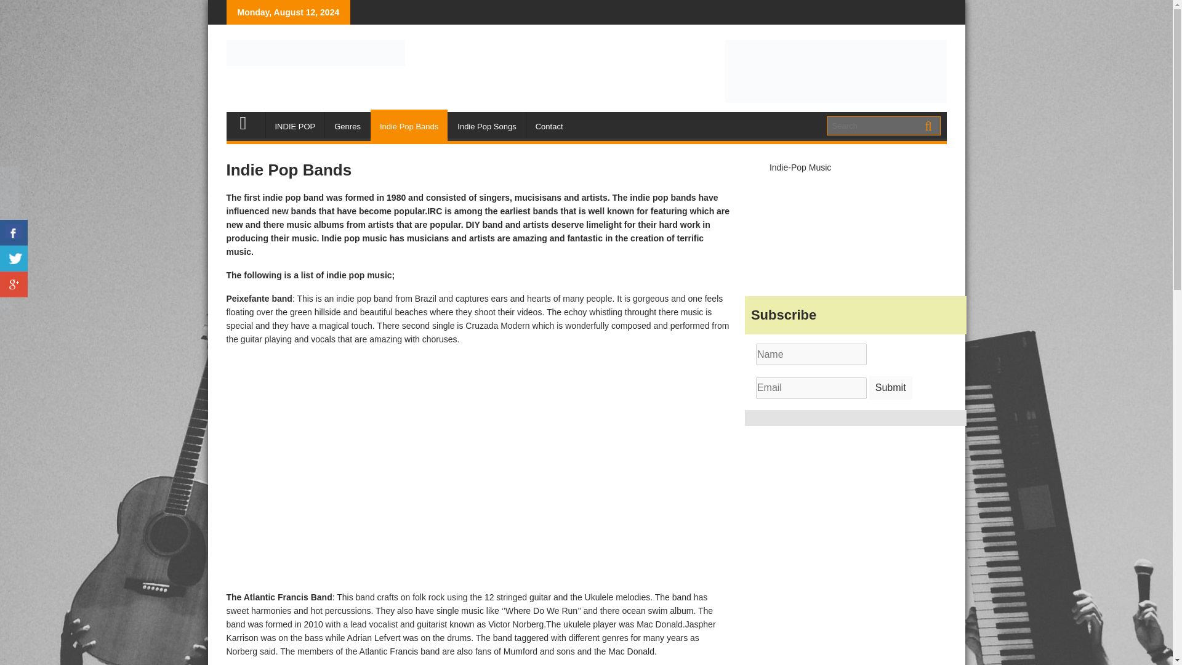 Image resolution: width=1182 pixels, height=665 pixels. What do you see at coordinates (347, 127) in the screenshot?
I see `Genres` at bounding box center [347, 127].